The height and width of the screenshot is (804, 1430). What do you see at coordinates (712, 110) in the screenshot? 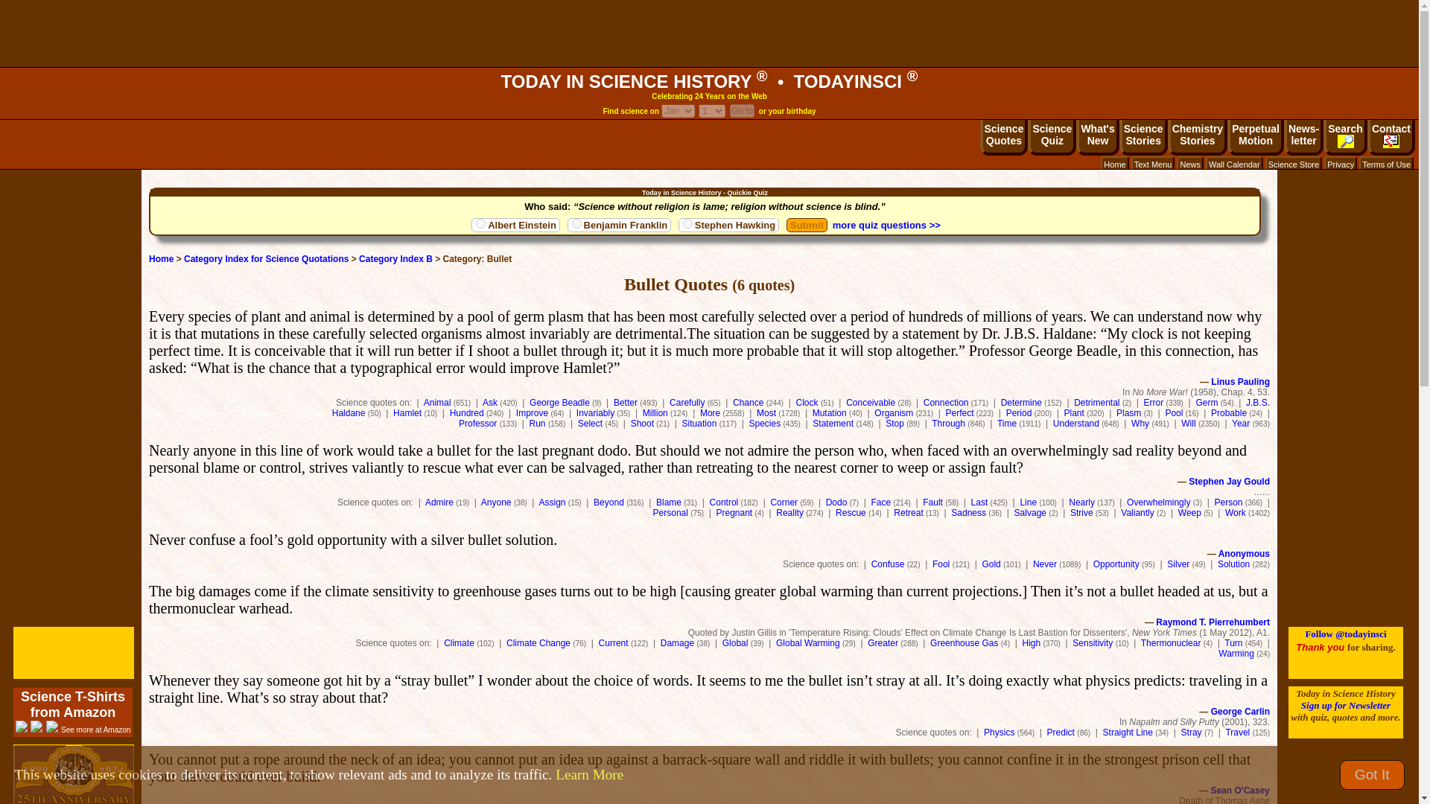
I see `Select Month first` at bounding box center [712, 110].